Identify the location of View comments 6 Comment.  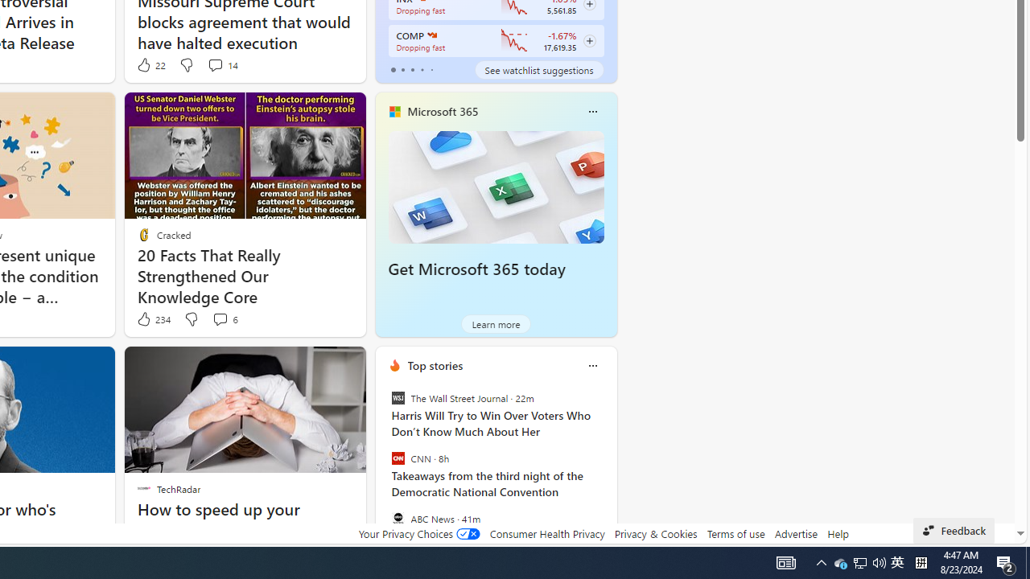
(225, 319).